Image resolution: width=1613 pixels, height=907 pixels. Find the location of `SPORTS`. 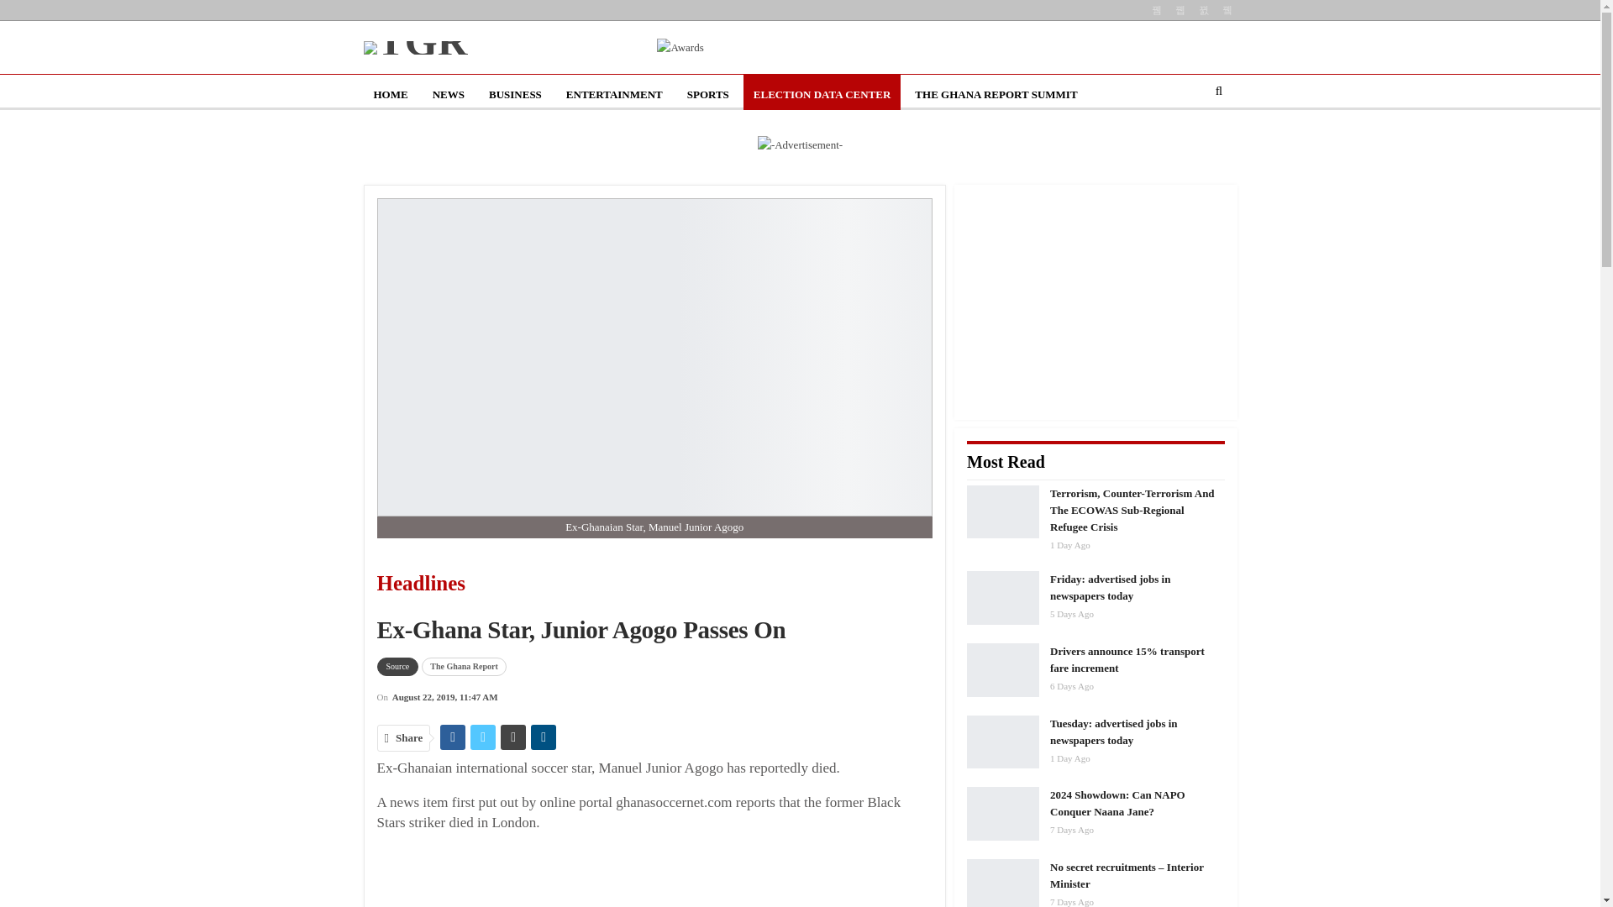

SPORTS is located at coordinates (707, 94).